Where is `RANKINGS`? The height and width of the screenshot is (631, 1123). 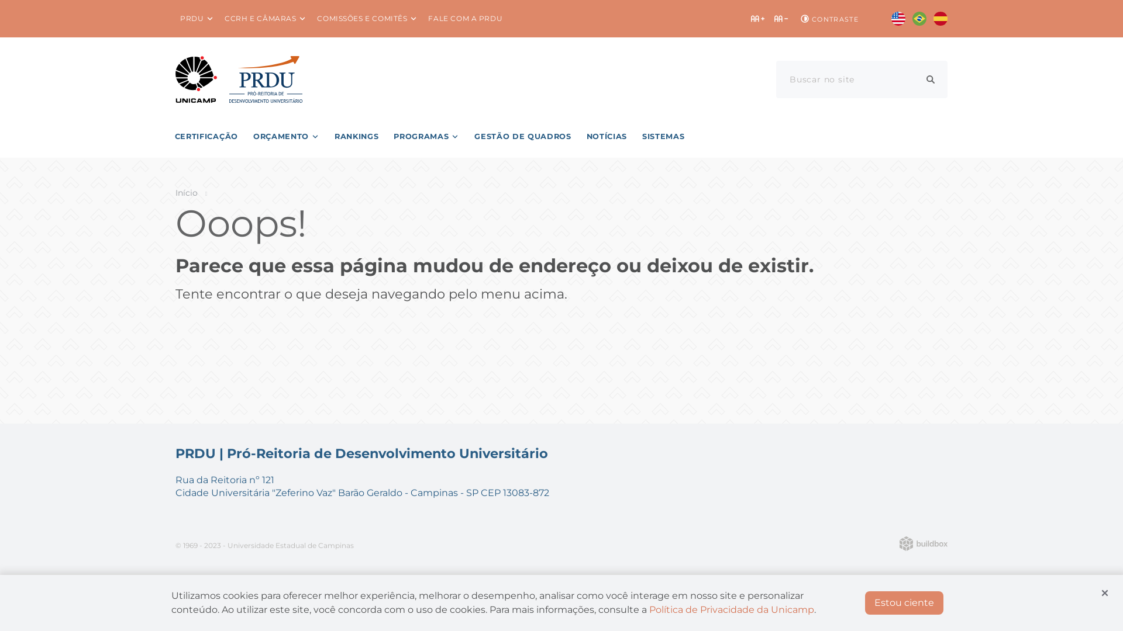 RANKINGS is located at coordinates (357, 137).